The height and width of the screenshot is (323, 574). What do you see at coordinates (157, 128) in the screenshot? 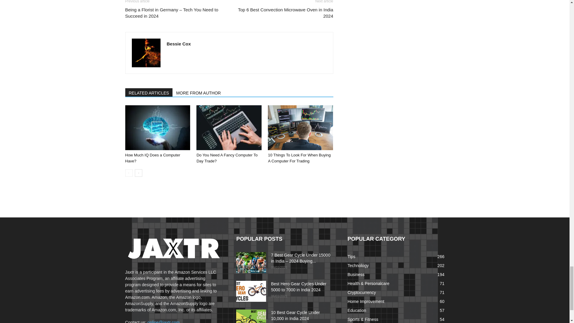
I see `How Much IQ Does a Computer Have?` at bounding box center [157, 128].